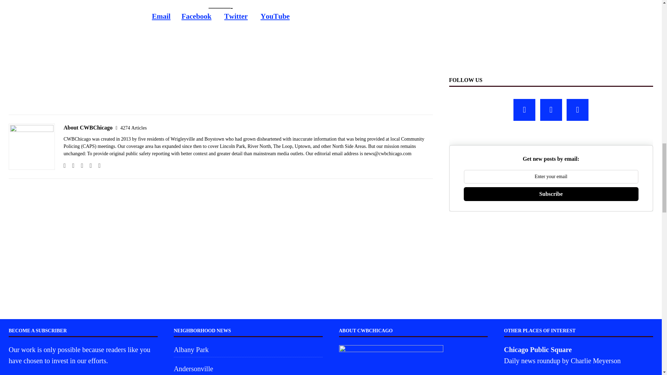 The image size is (667, 375). Describe the element at coordinates (88, 165) in the screenshot. I see `Follow CWBChicago on Twitter` at that location.